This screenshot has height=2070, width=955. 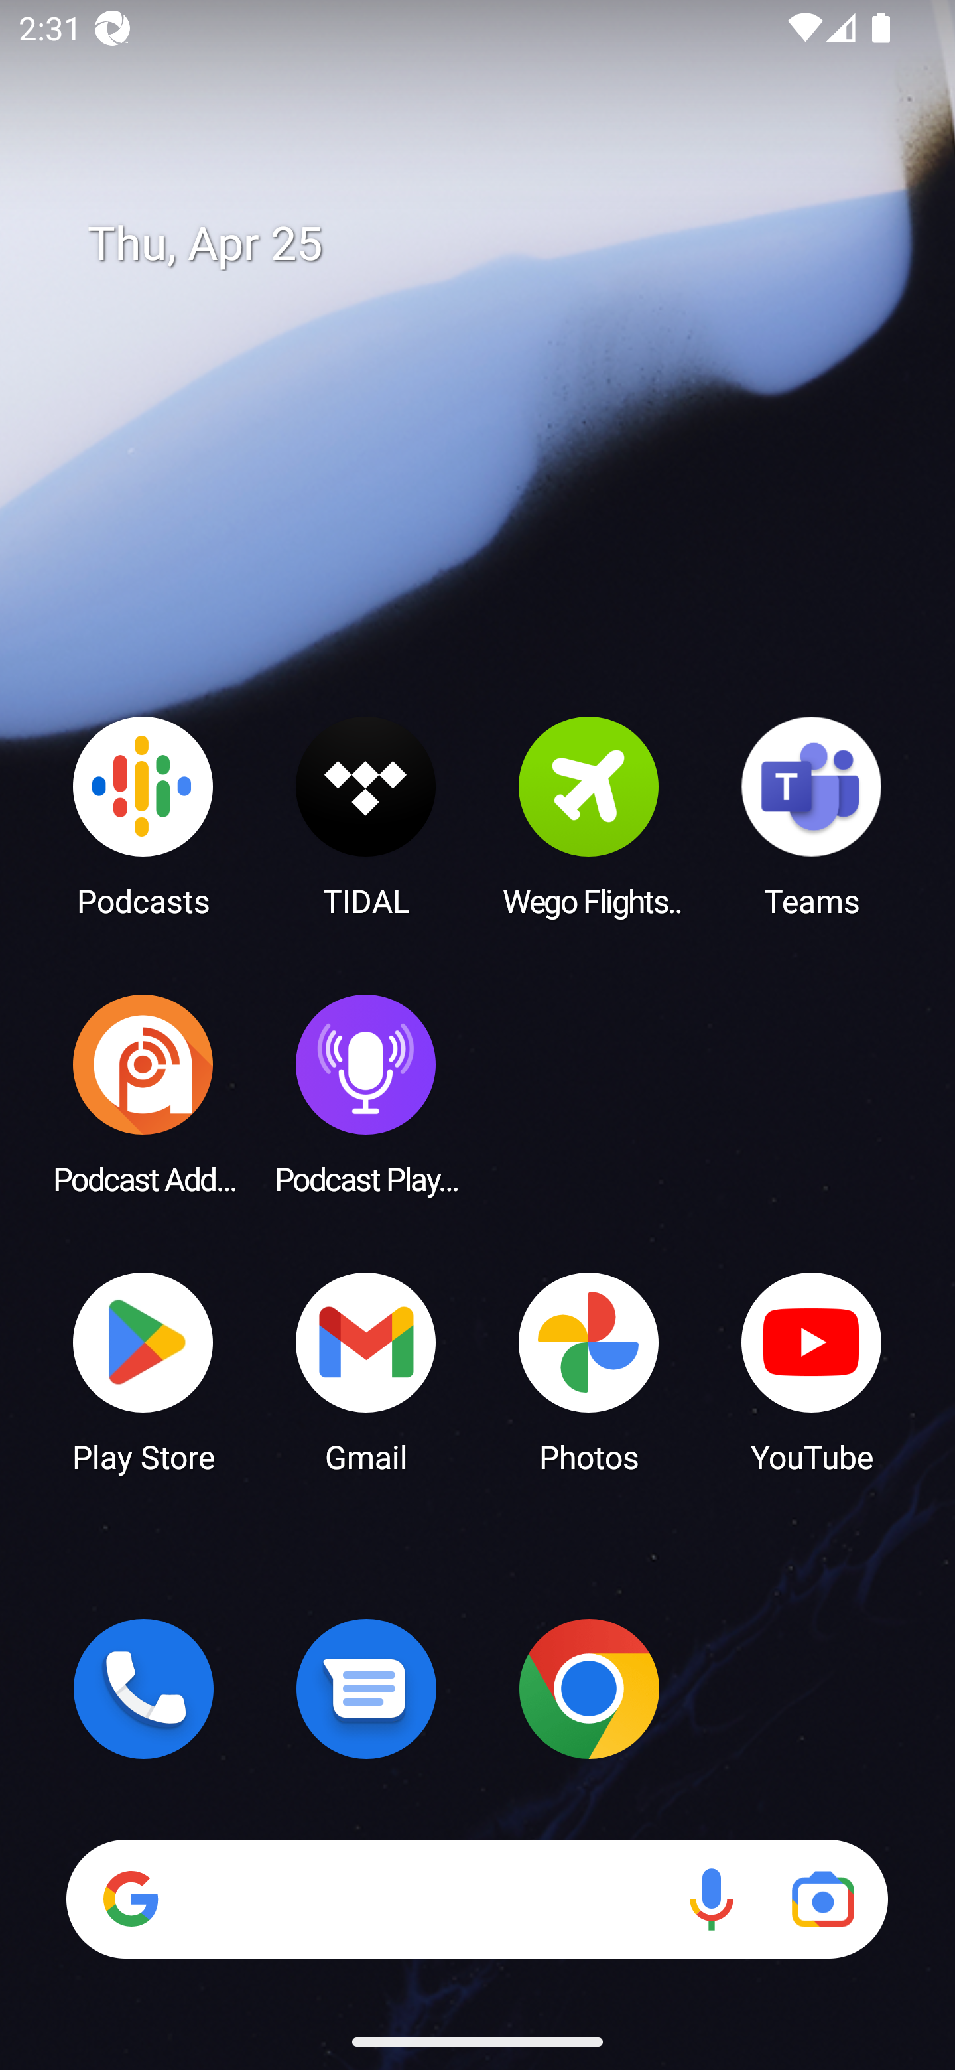 What do you see at coordinates (366, 815) in the screenshot?
I see `TIDAL` at bounding box center [366, 815].